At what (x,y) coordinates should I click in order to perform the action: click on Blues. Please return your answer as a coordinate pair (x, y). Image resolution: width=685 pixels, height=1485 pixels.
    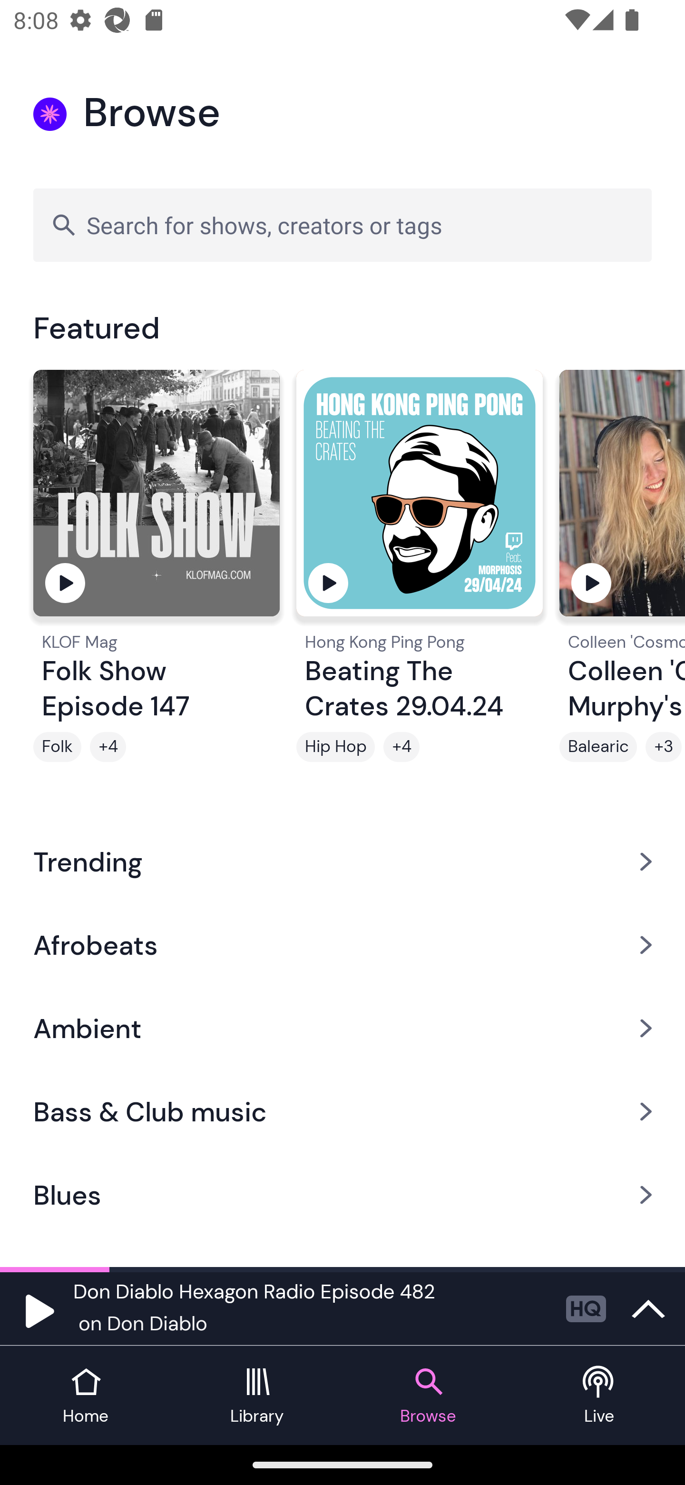
    Looking at the image, I should click on (342, 1195).